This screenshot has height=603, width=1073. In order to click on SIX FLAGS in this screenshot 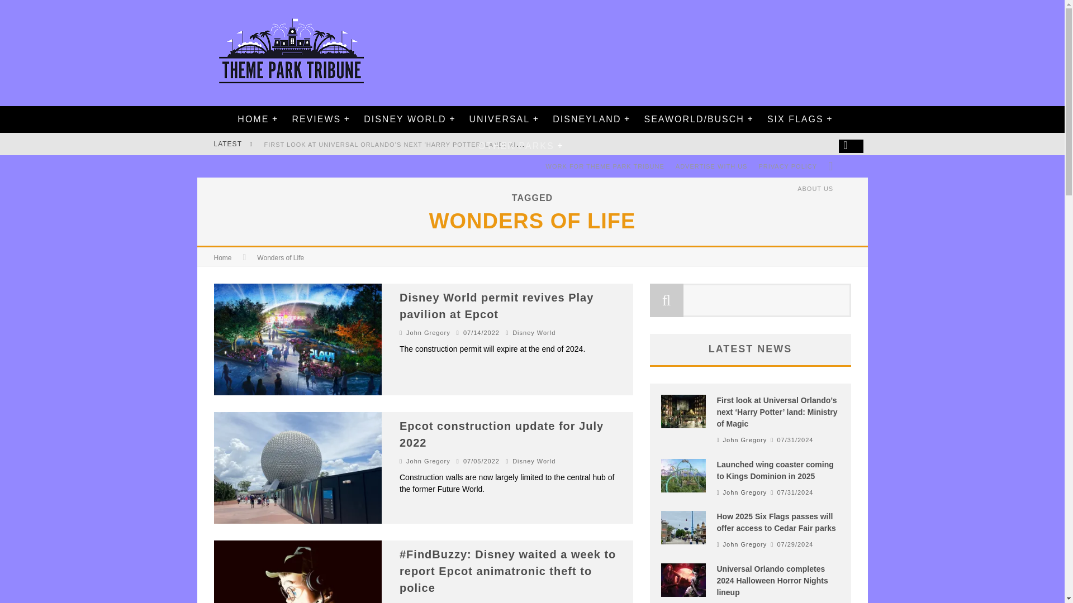, I will do `click(795, 119)`.